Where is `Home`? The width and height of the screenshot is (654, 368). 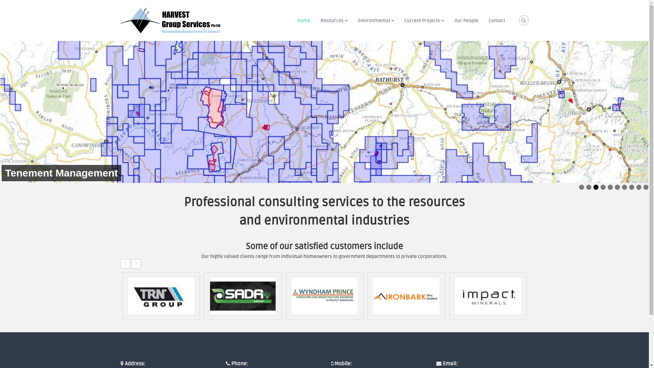
Home is located at coordinates (303, 20).